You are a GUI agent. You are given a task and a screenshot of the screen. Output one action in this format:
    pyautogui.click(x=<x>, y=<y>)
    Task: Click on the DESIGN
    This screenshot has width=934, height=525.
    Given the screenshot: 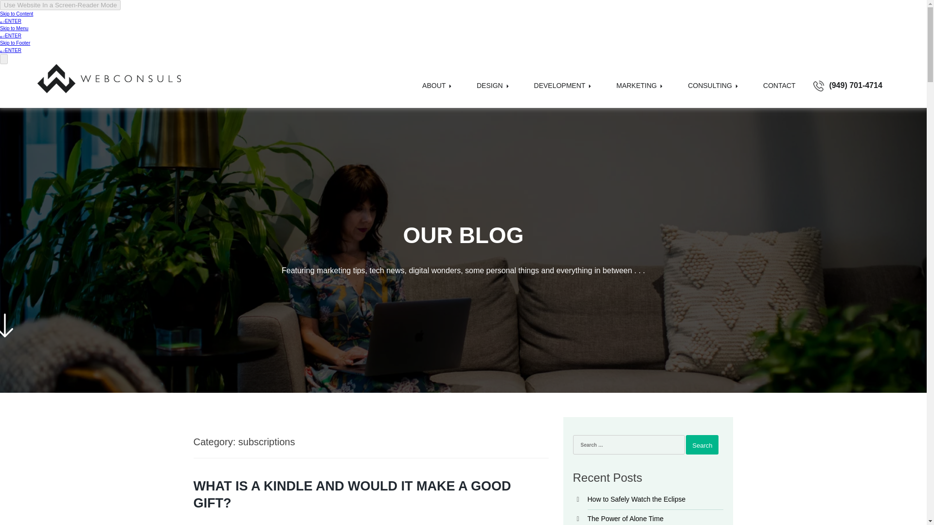 What is the action you would take?
    pyautogui.click(x=493, y=92)
    